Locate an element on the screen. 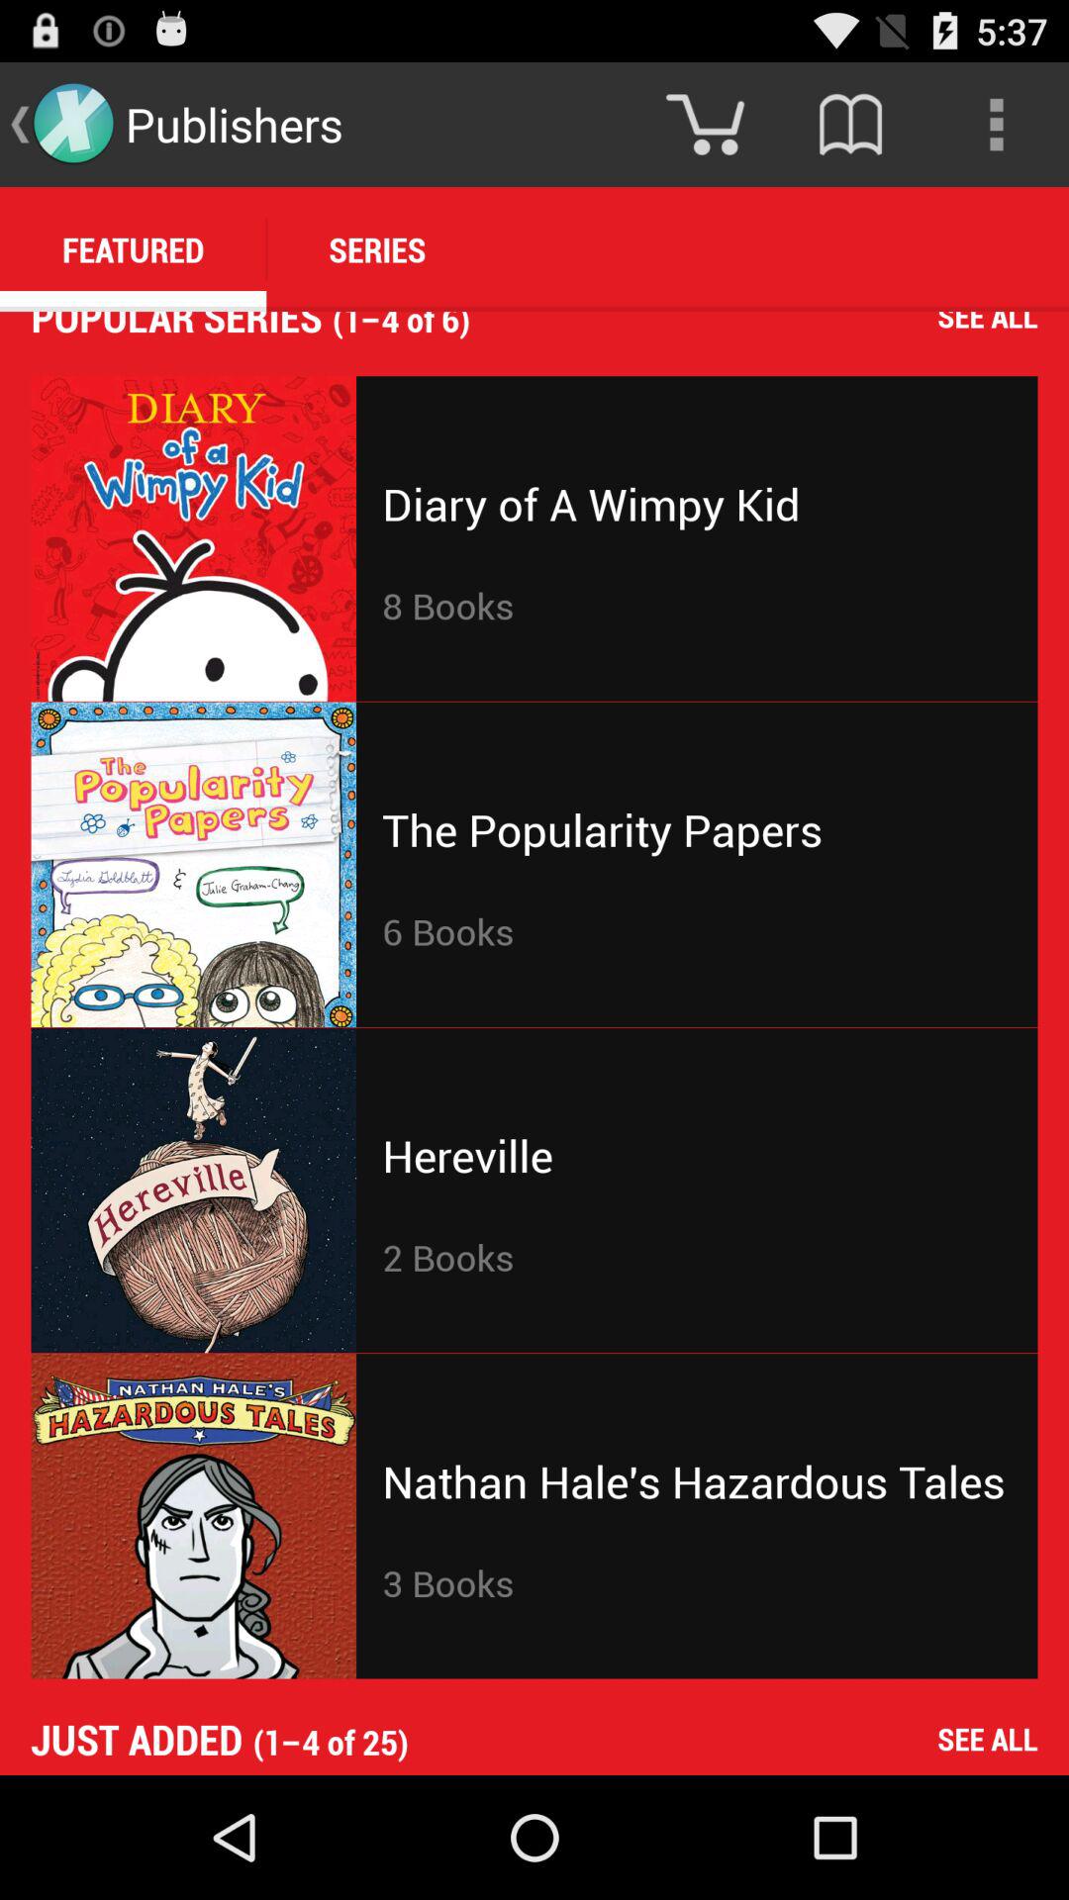 The height and width of the screenshot is (1900, 1069). open the item above the popular series icon is located at coordinates (133, 249).